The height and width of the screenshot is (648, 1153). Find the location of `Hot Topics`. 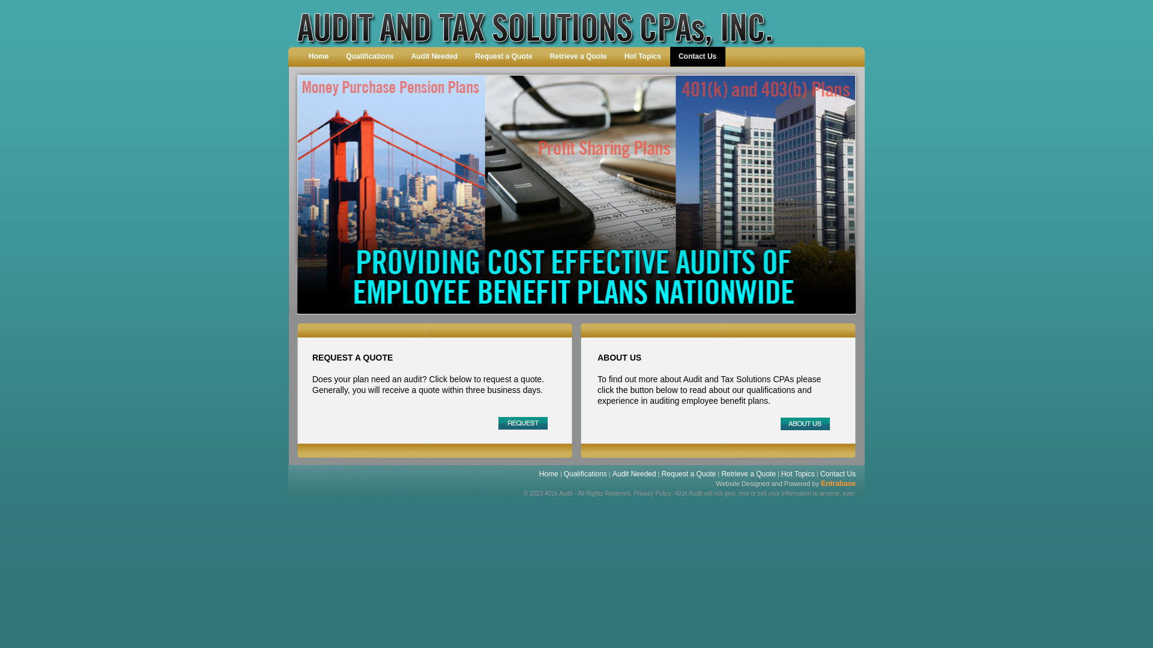

Hot Topics is located at coordinates (798, 474).